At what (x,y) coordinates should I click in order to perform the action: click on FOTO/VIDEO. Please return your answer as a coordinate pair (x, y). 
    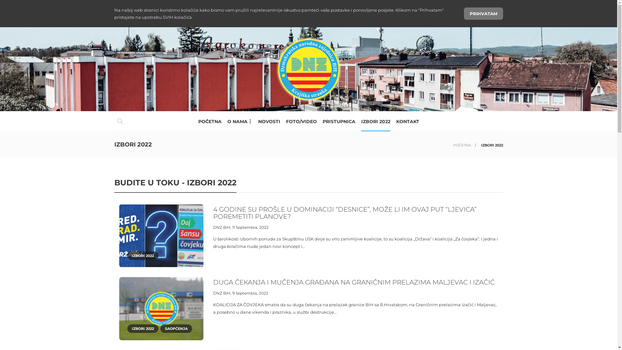
    Looking at the image, I should click on (301, 122).